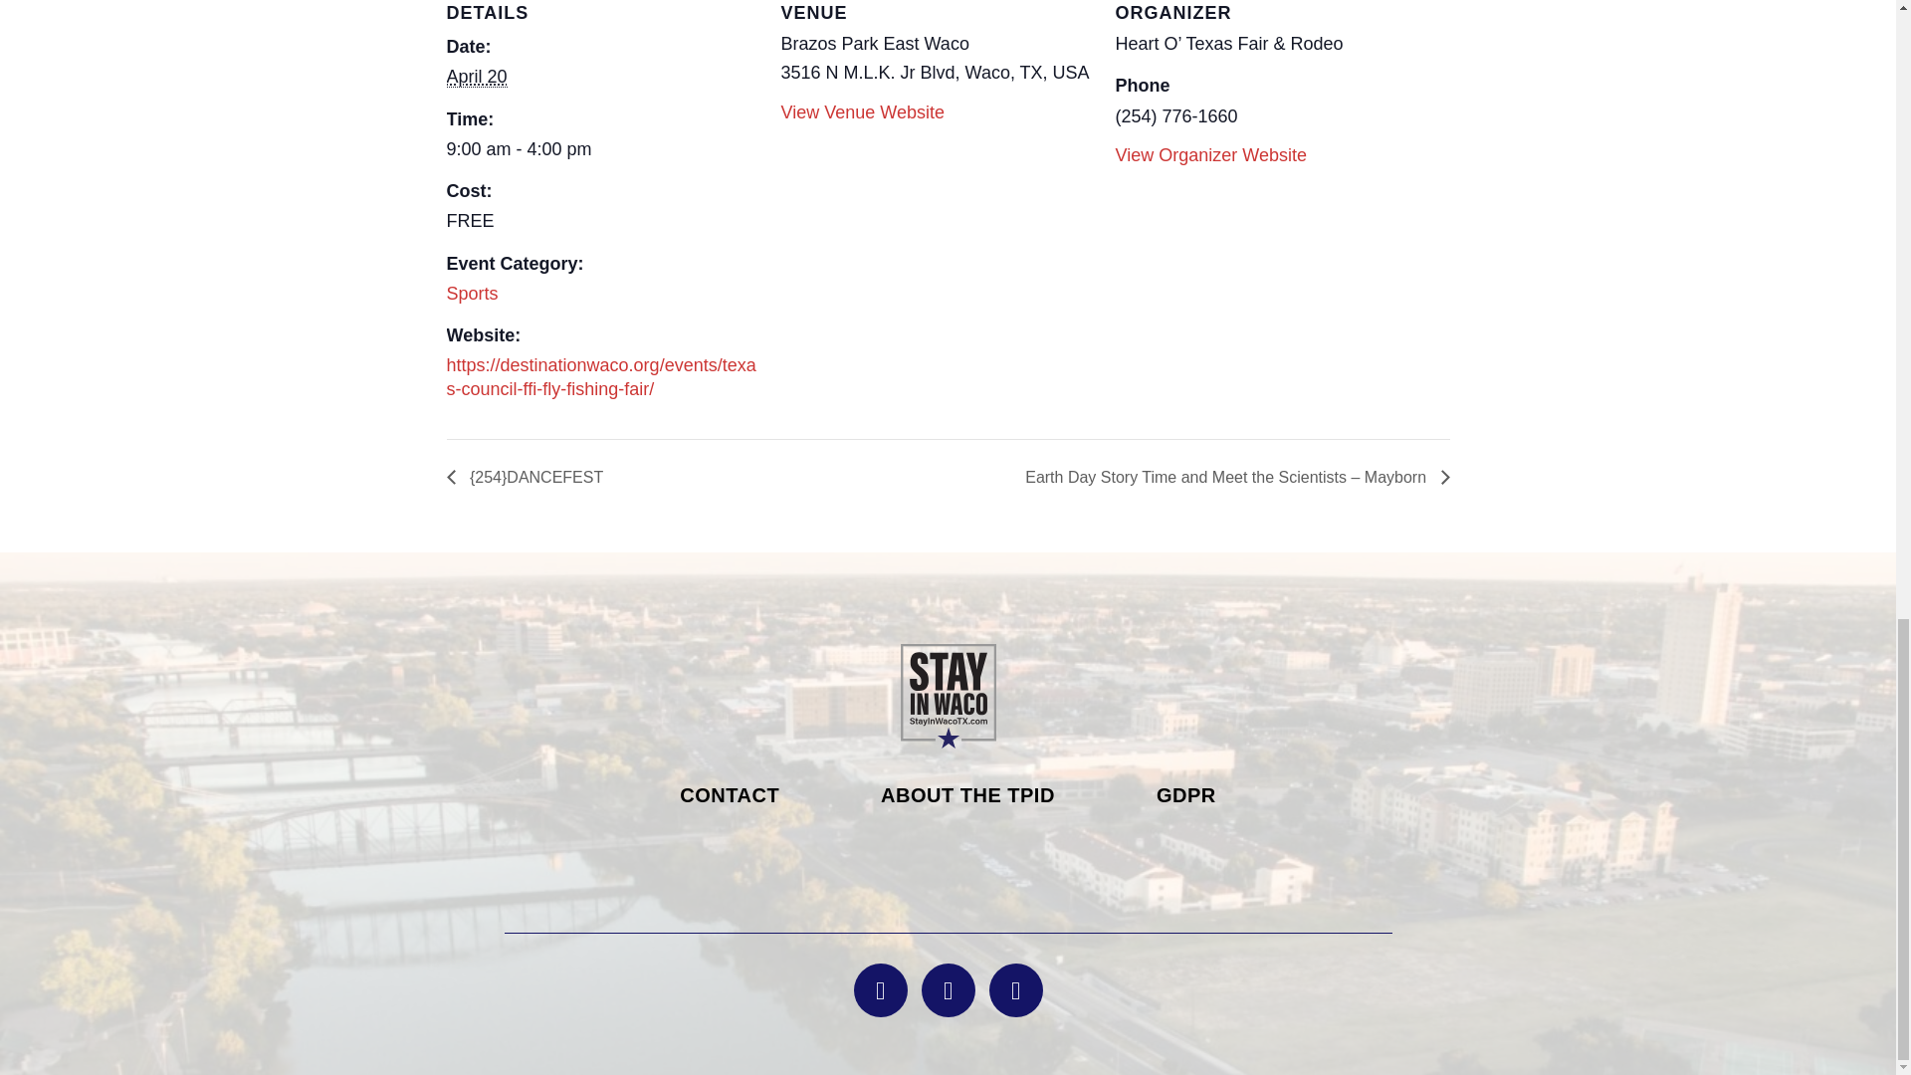  What do you see at coordinates (862, 111) in the screenshot?
I see `View Venue Website` at bounding box center [862, 111].